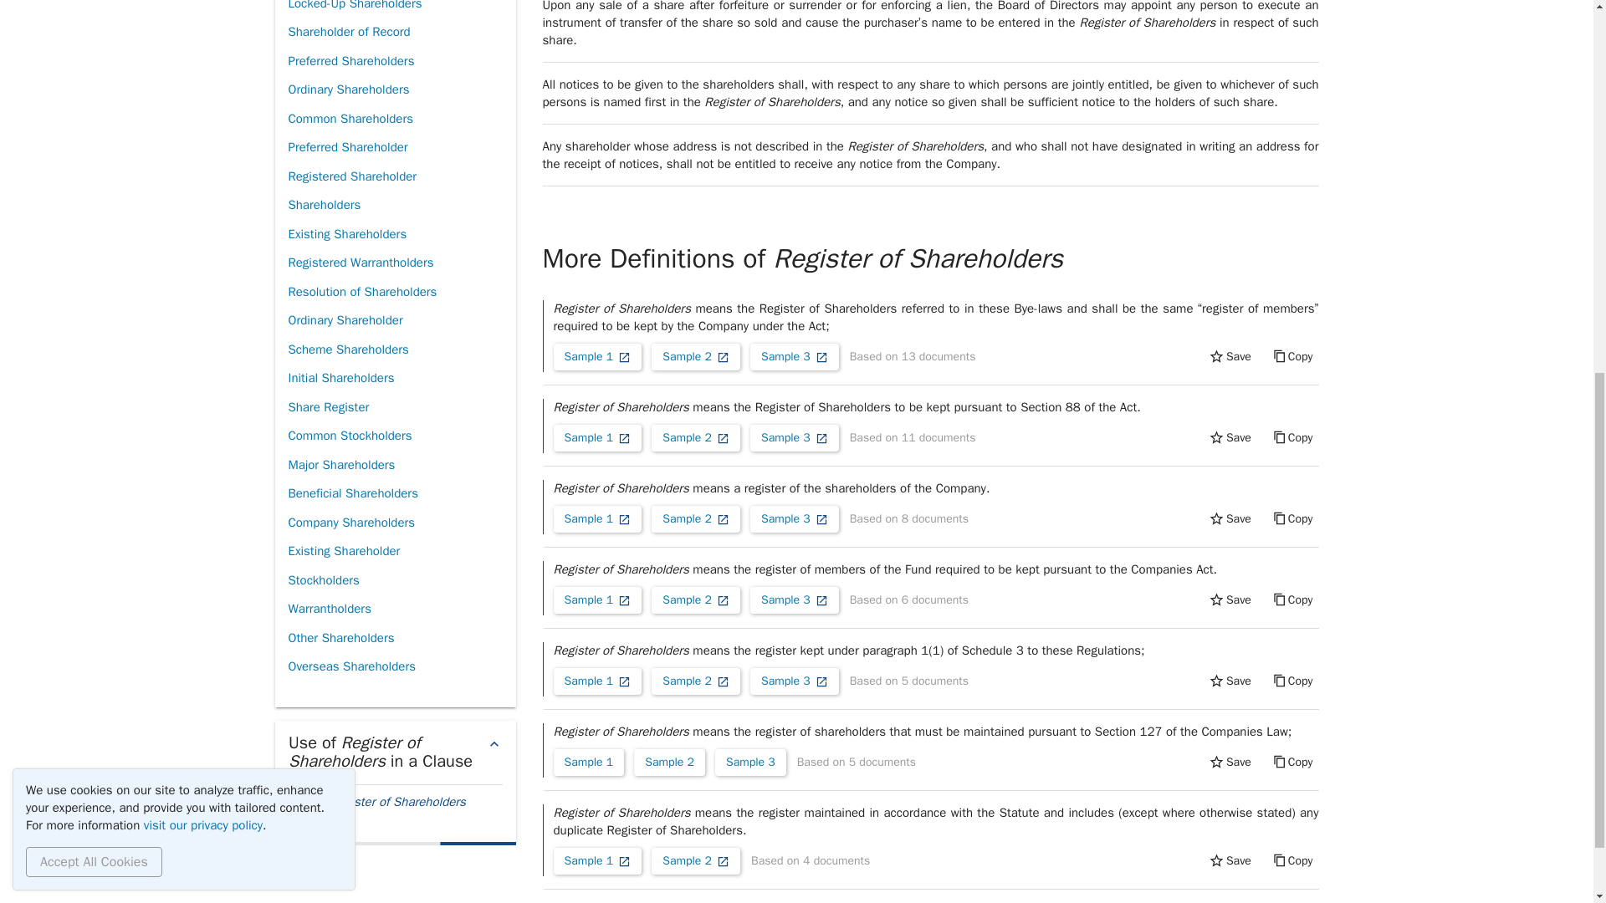 The image size is (1606, 903). Describe the element at coordinates (328, 407) in the screenshot. I see `Share Register` at that location.